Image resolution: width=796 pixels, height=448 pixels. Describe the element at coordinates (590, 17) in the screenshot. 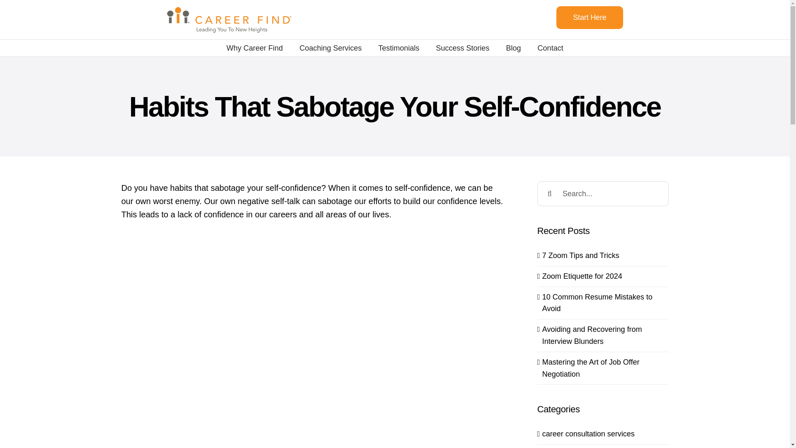

I see `Start Here` at that location.